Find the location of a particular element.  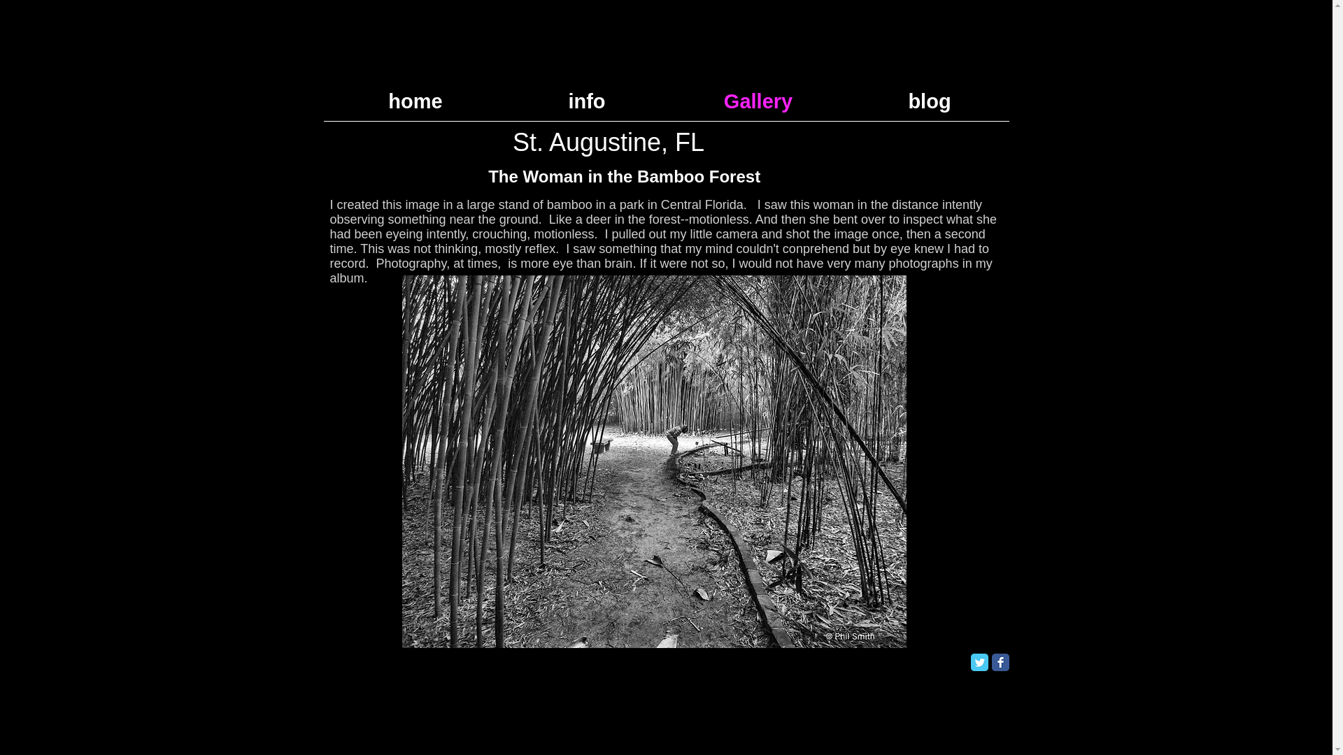

info is located at coordinates (586, 101).